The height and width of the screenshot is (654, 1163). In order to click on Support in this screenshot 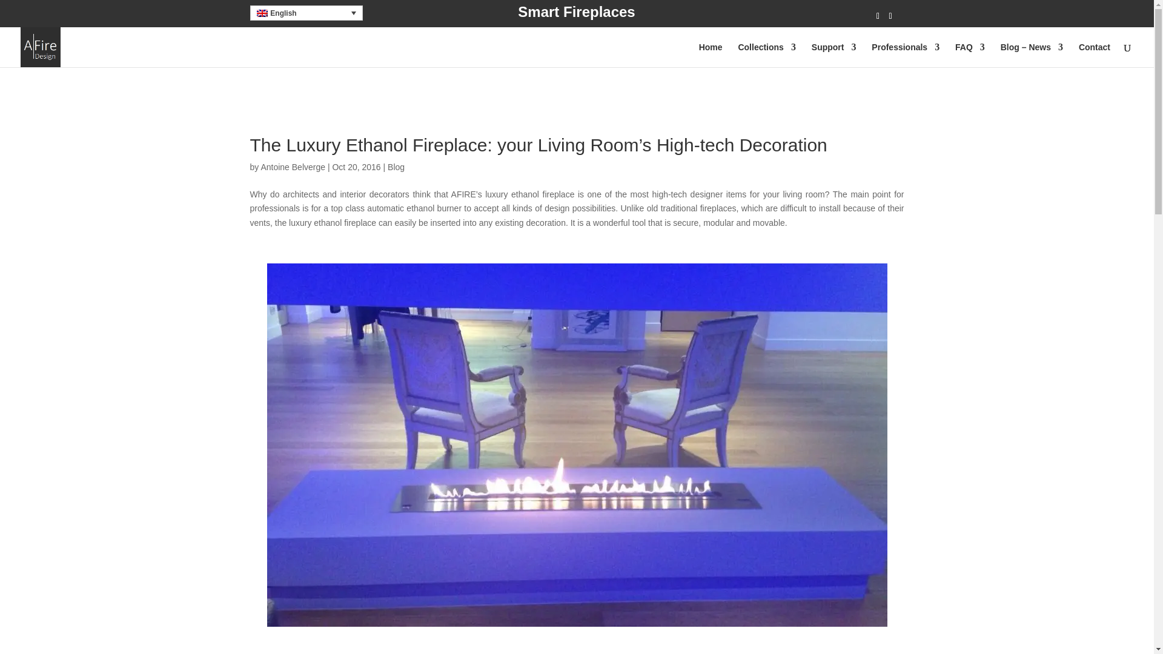, I will do `click(833, 54)`.